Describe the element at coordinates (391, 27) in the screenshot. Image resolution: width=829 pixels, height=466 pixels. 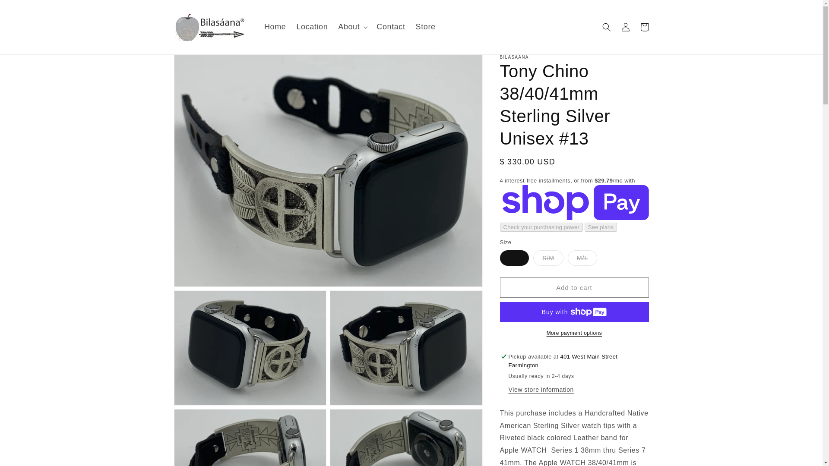
I see `Contact` at that location.